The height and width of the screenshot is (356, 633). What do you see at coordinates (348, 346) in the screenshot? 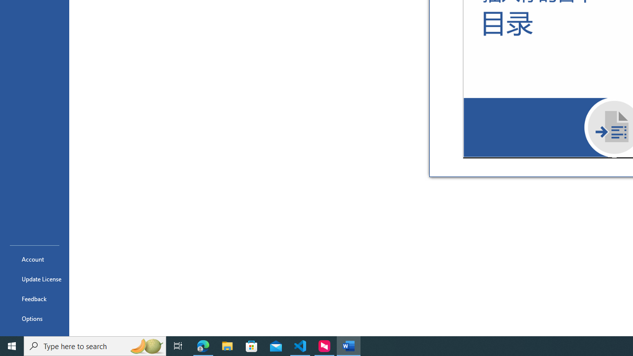
I see `Word - 1 running window` at bounding box center [348, 346].